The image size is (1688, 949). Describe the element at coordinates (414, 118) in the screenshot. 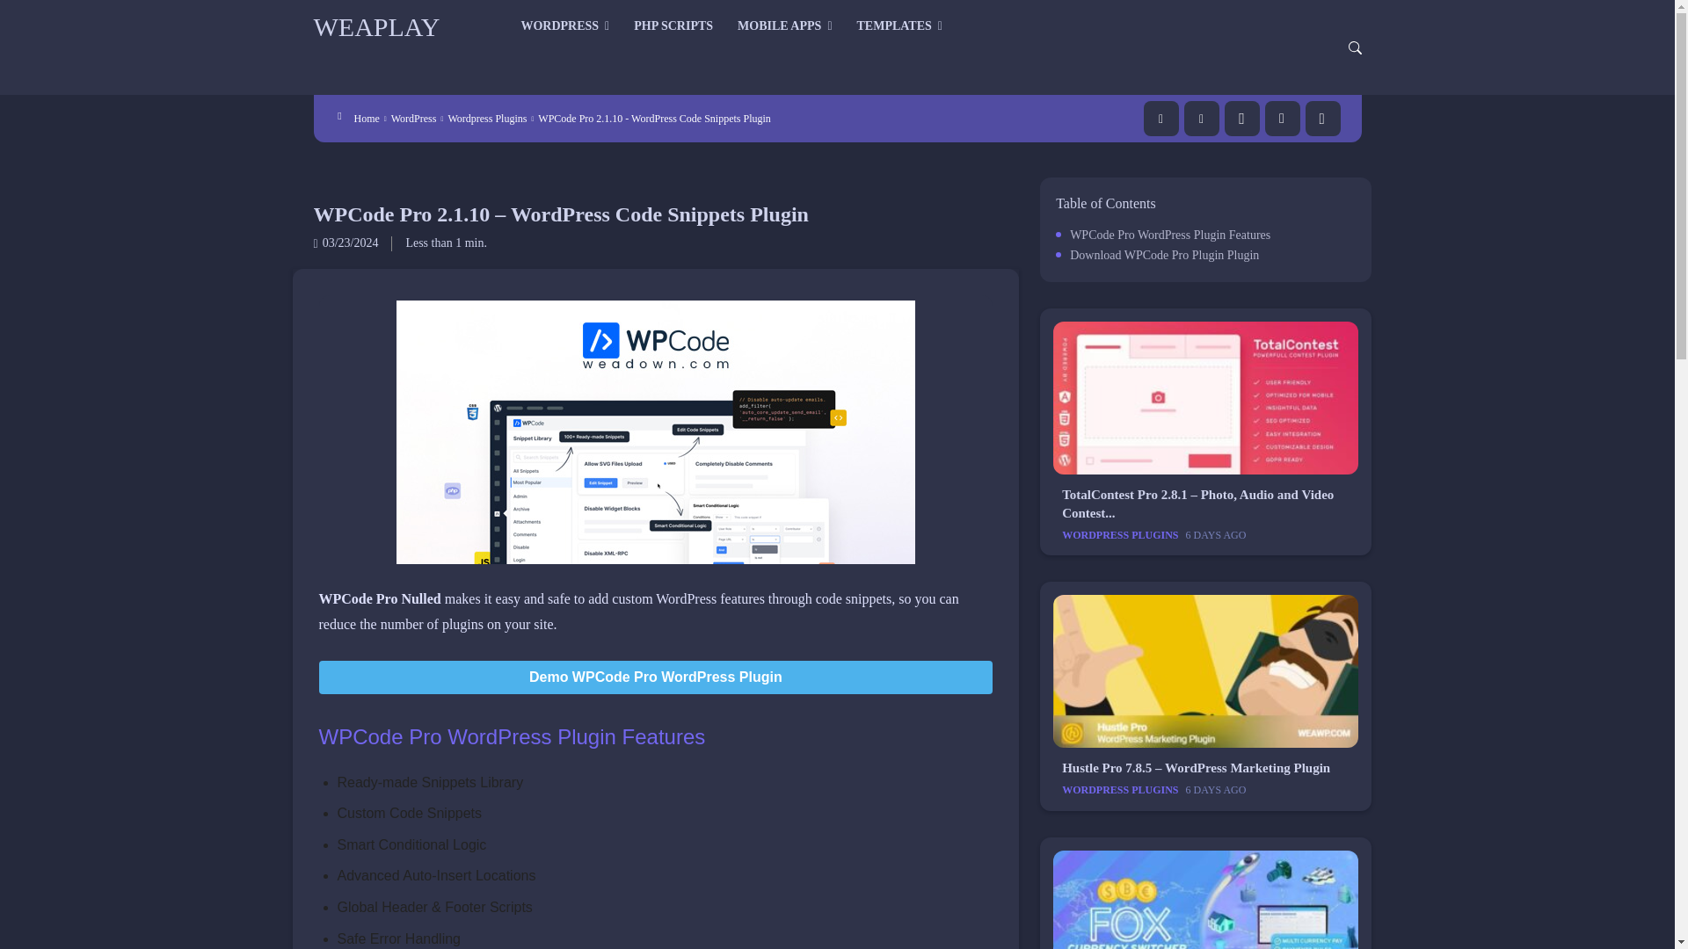

I see `View all posts in WordPress` at that location.